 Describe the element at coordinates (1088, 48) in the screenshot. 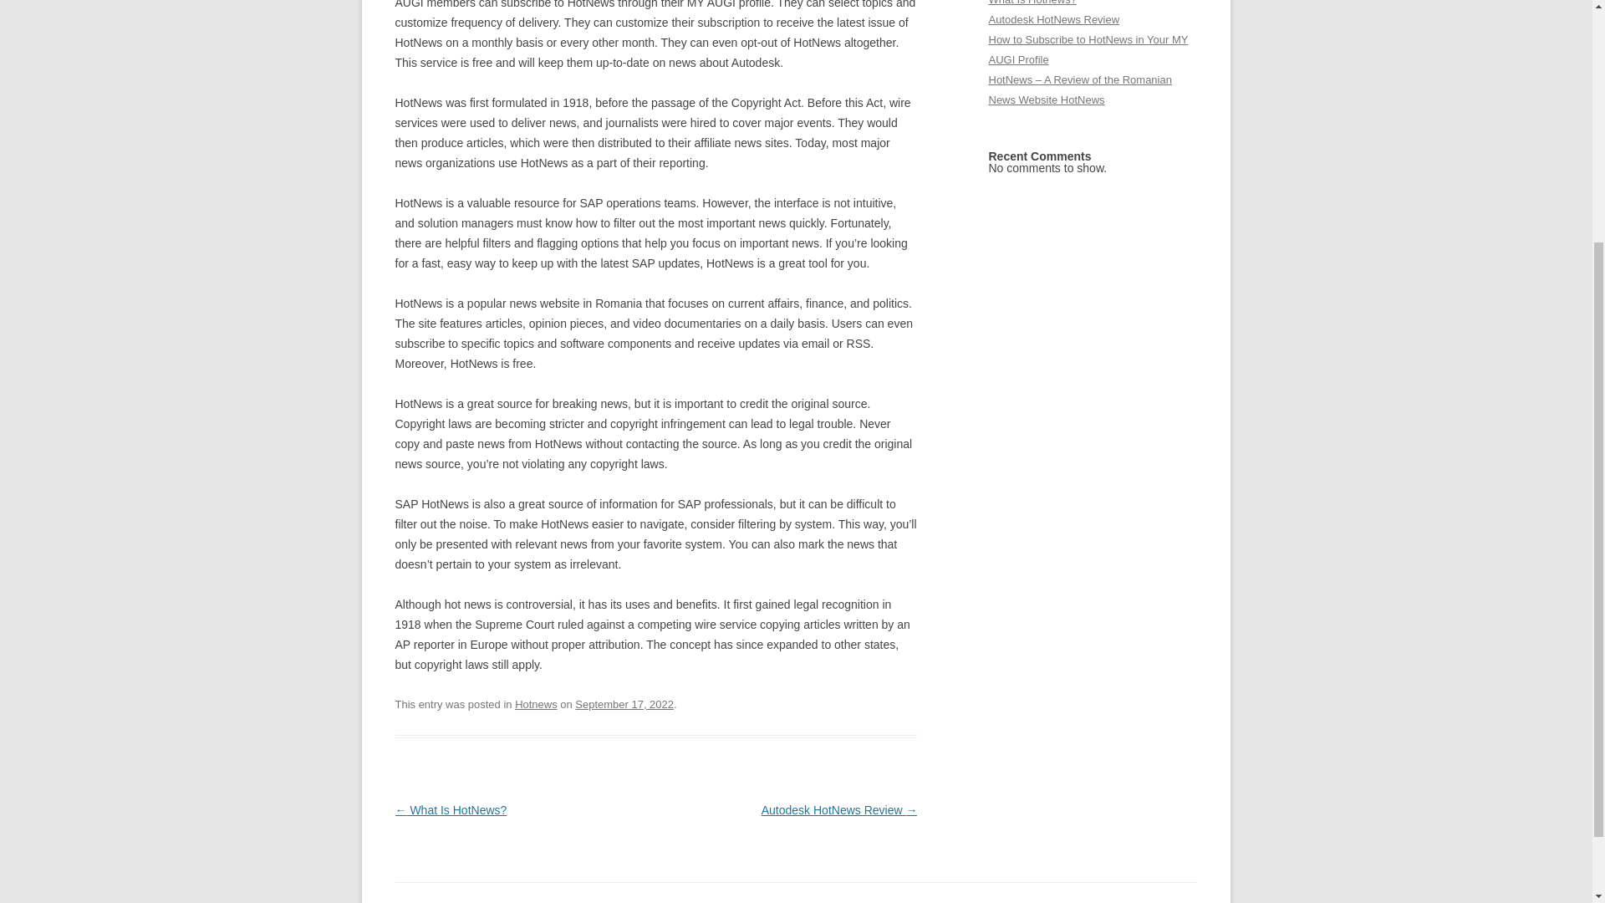

I see `How to Subscribe to HotNews in Your MY AUGI Profile` at that location.